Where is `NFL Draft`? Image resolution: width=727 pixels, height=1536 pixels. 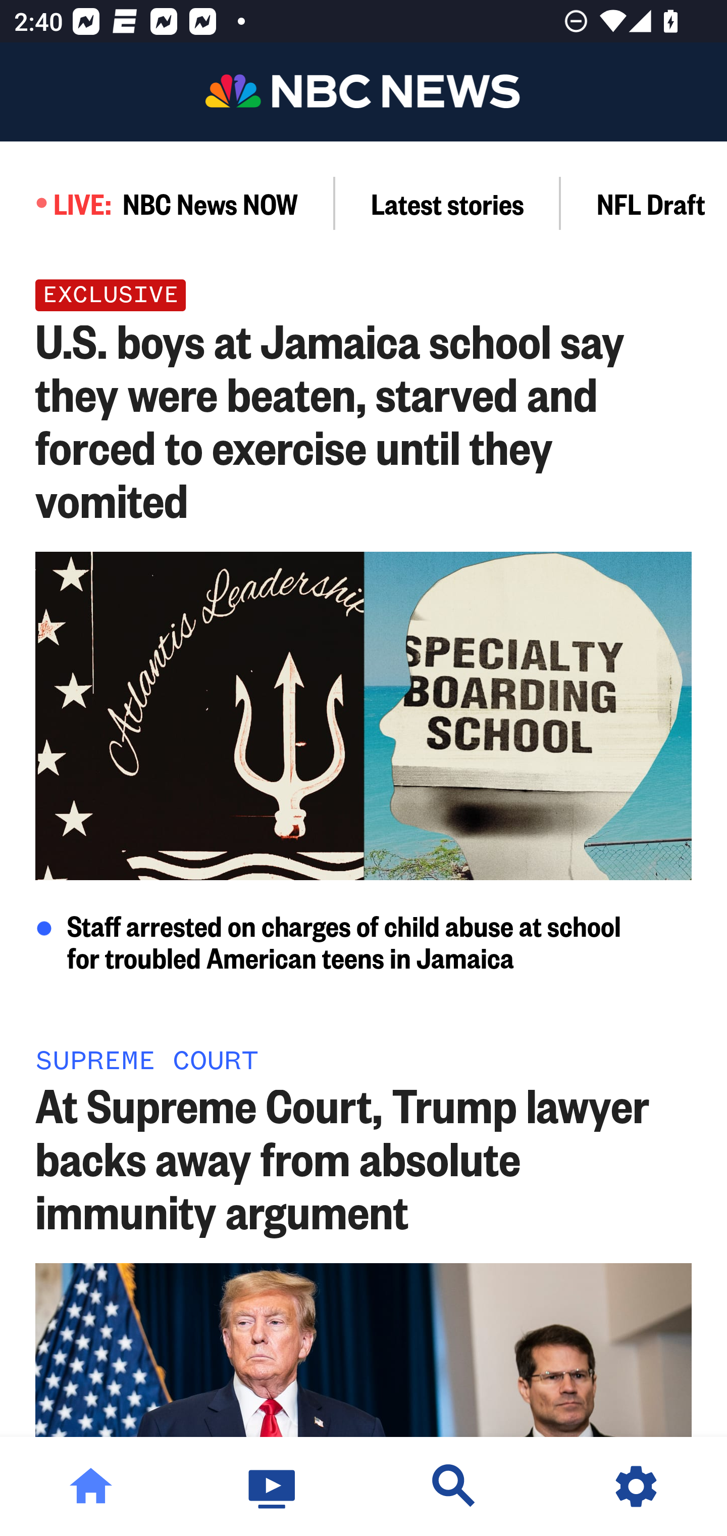
NFL Draft is located at coordinates (644, 203).